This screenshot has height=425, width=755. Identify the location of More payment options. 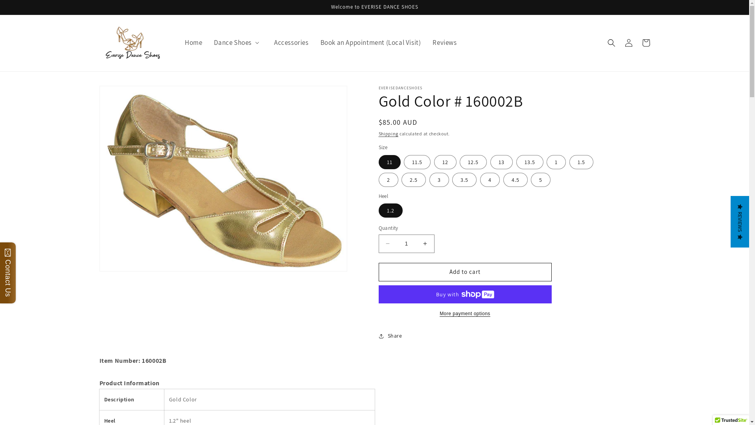
(465, 314).